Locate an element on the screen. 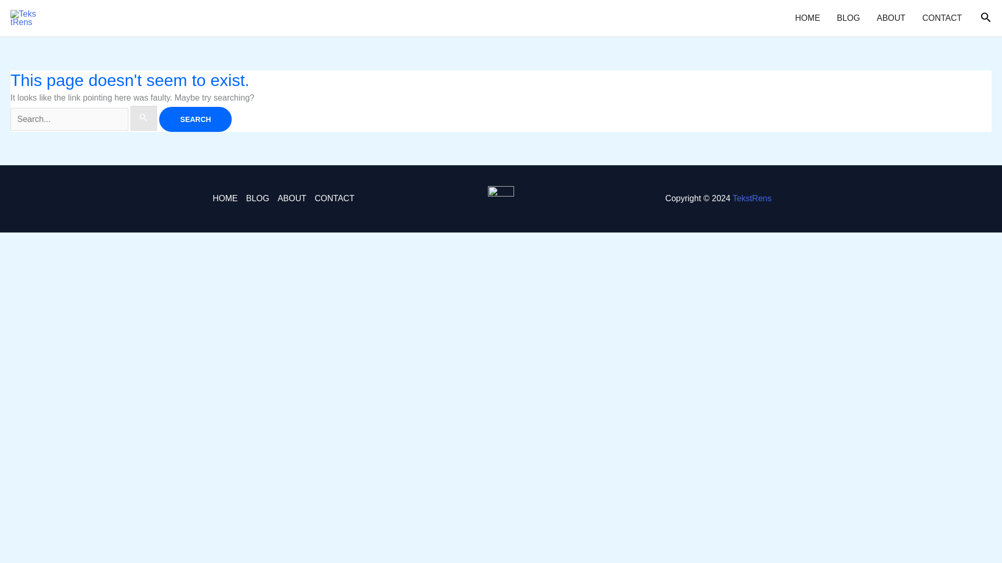  BLOG is located at coordinates (257, 199).